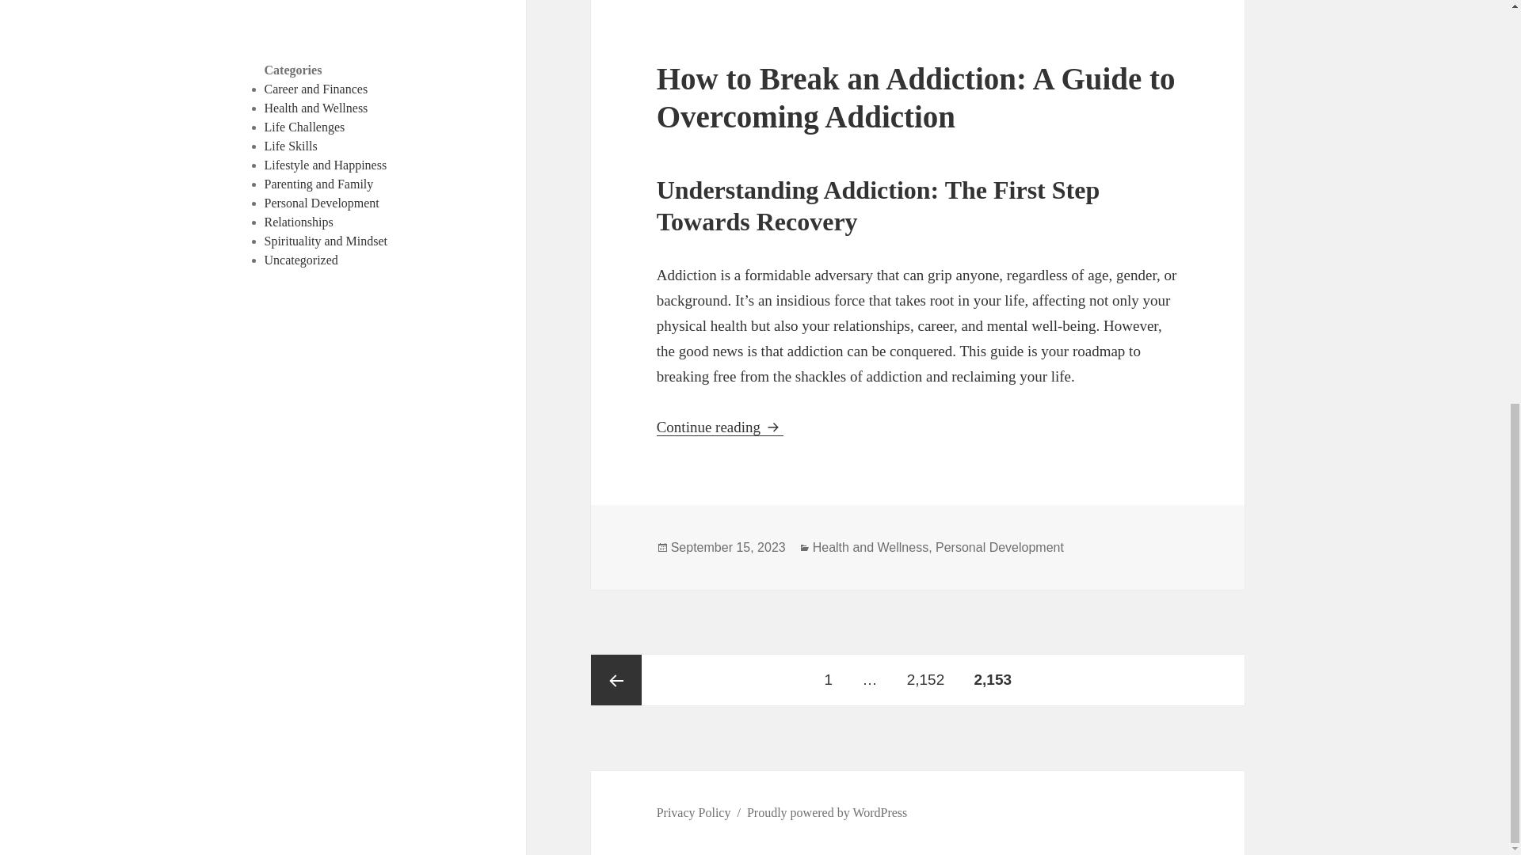 The height and width of the screenshot is (855, 1521). Describe the element at coordinates (694, 812) in the screenshot. I see `Privacy Policy` at that location.